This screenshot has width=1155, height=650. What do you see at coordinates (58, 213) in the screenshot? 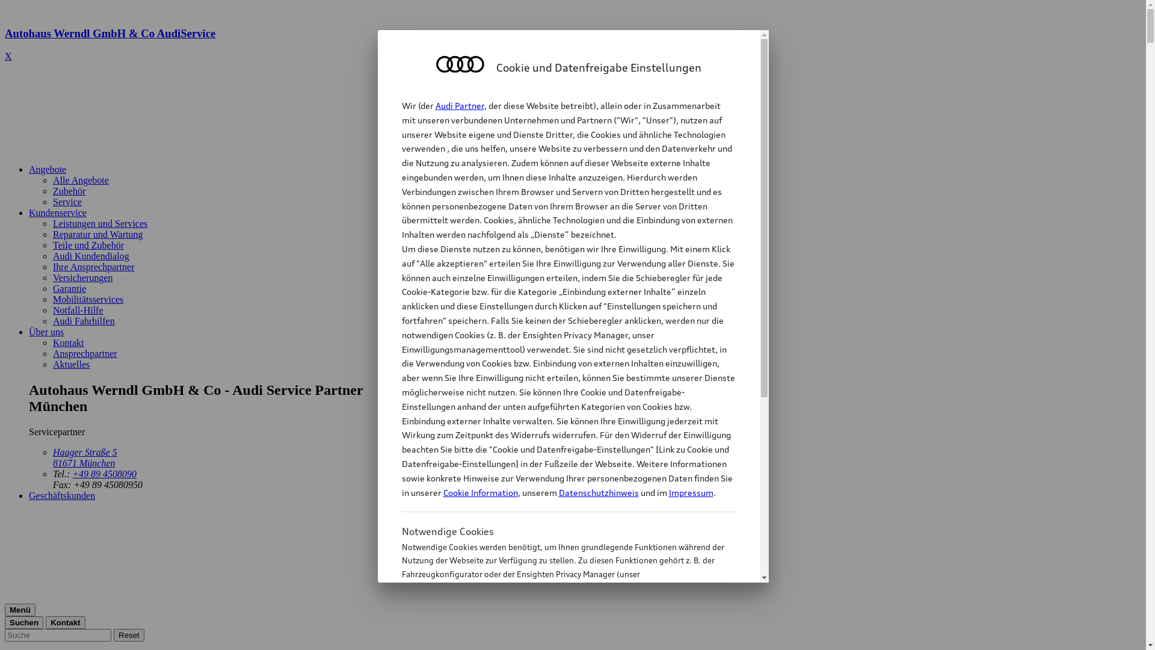
I see `Kundenservice` at bounding box center [58, 213].